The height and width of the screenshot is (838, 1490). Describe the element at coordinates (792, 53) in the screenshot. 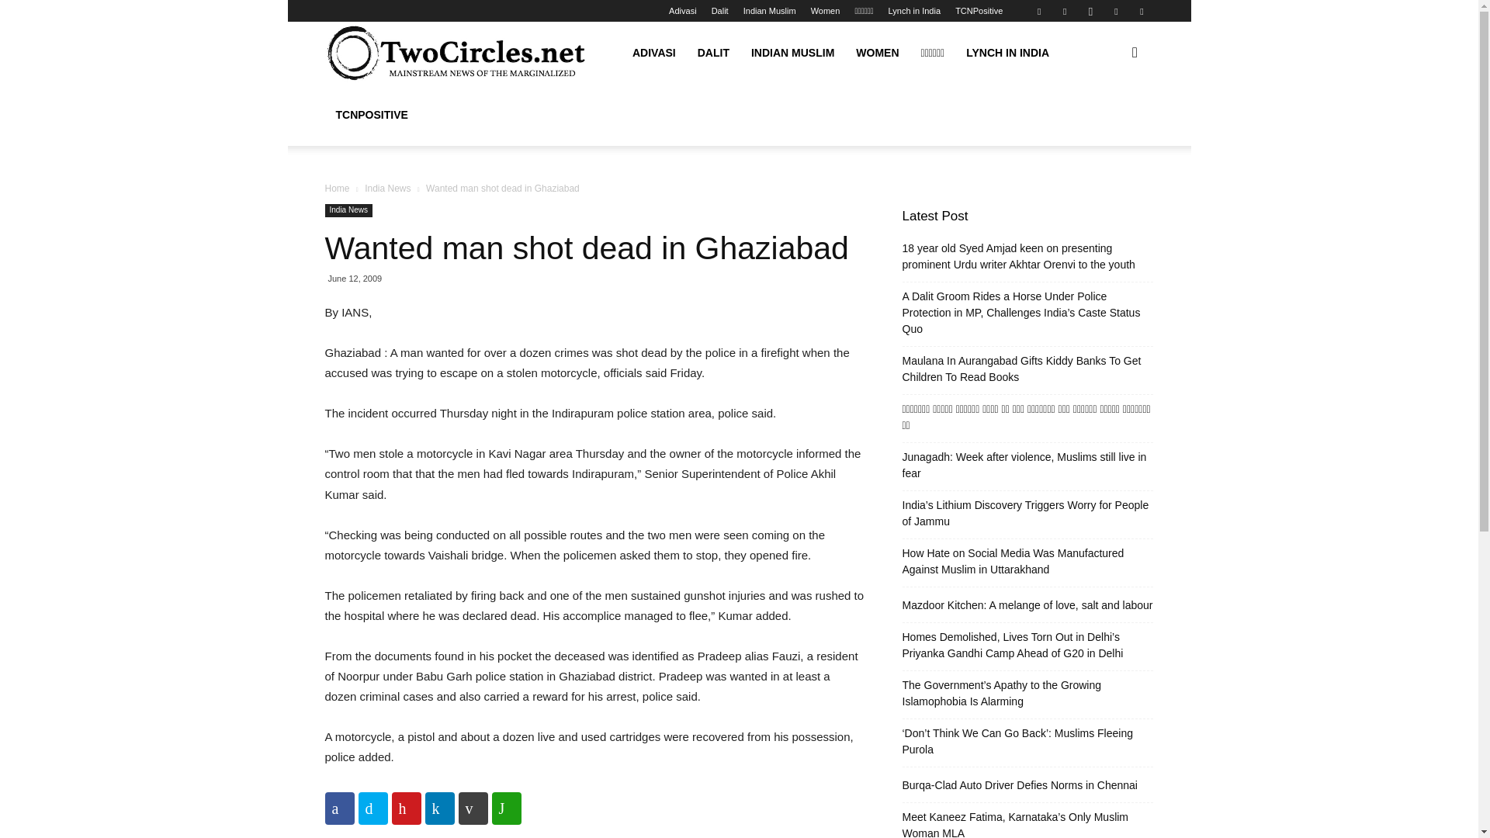

I see `INDIAN MUSLIM` at that location.